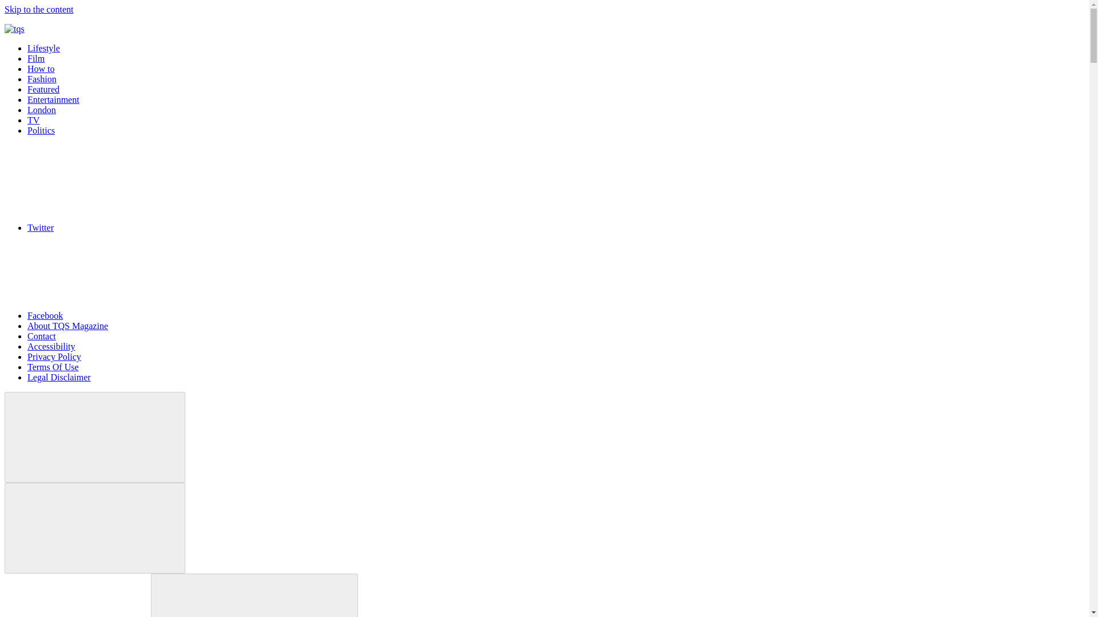 The height and width of the screenshot is (617, 1098). I want to click on Twitter, so click(126, 227).